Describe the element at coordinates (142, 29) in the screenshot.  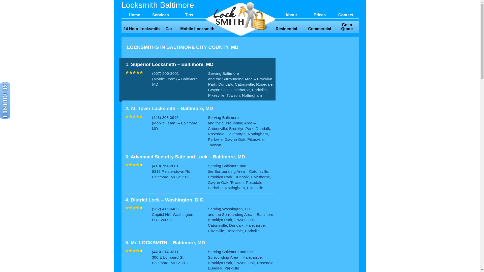
I see `24 Hour Locksmith` at that location.